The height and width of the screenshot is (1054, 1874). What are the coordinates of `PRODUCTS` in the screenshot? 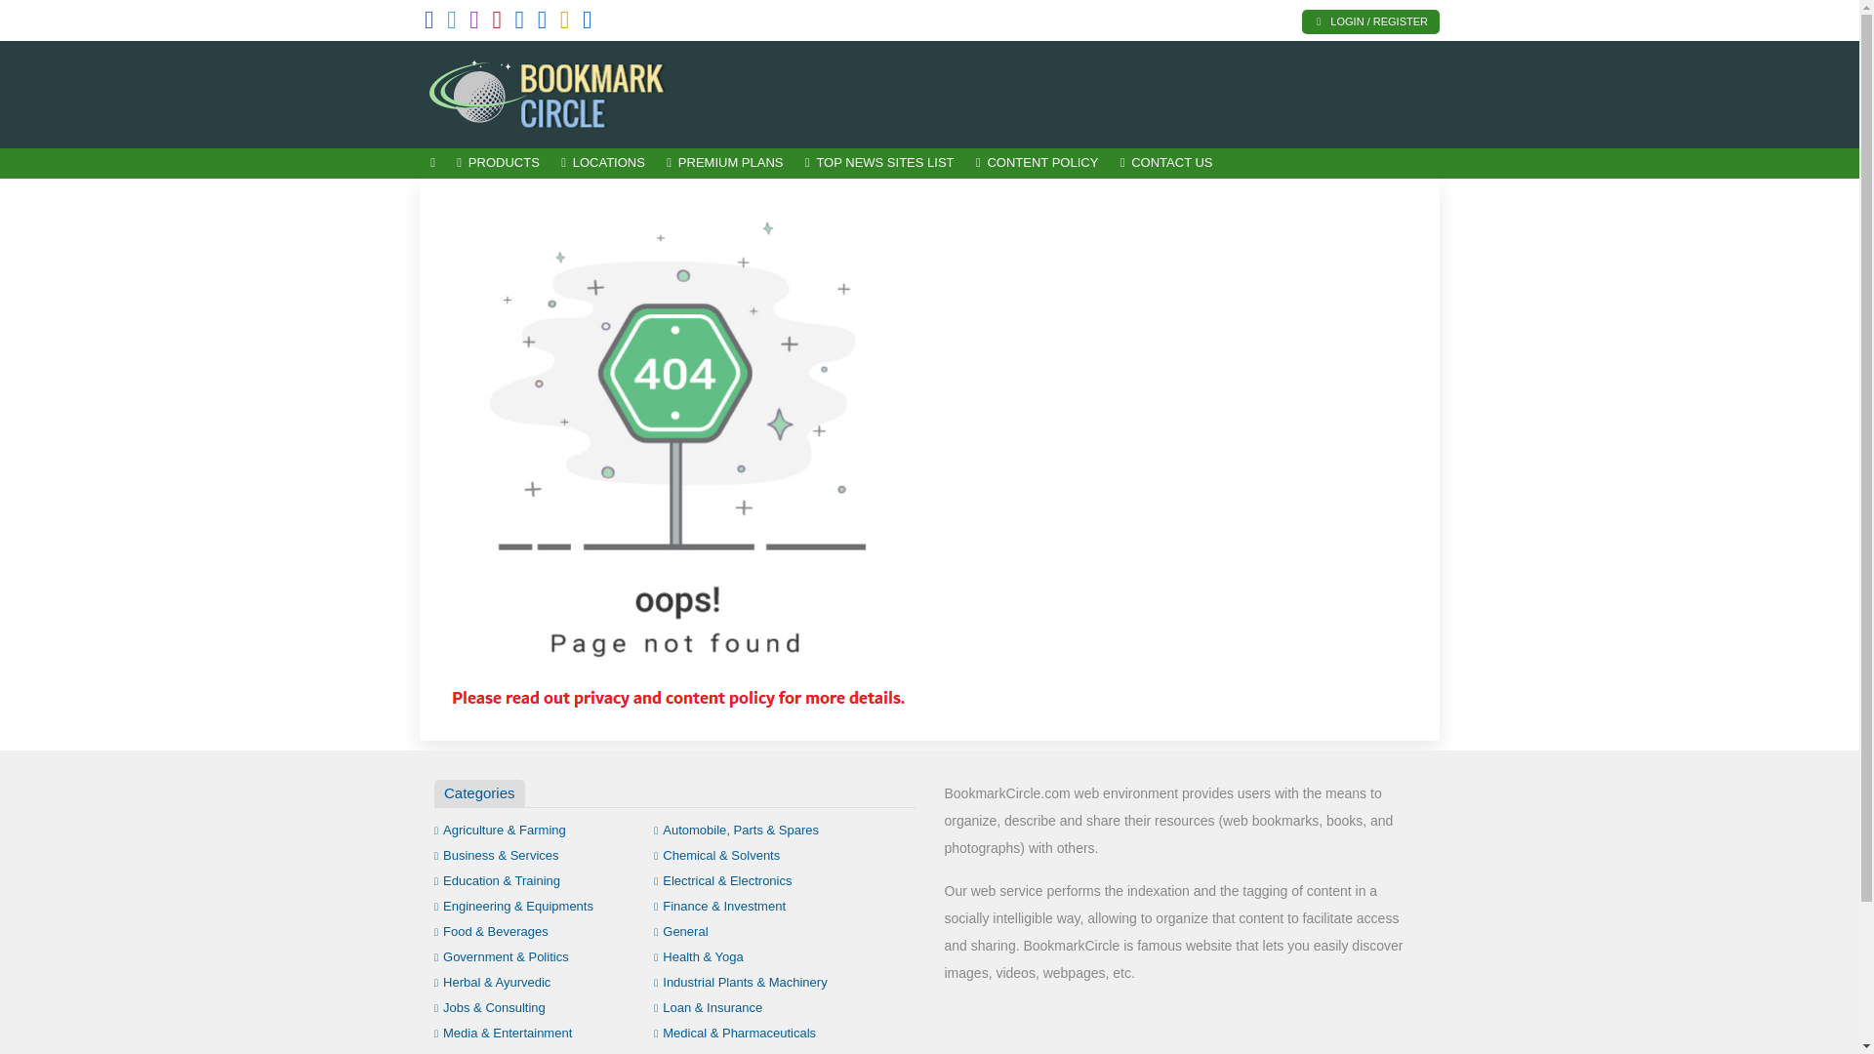 It's located at (498, 163).